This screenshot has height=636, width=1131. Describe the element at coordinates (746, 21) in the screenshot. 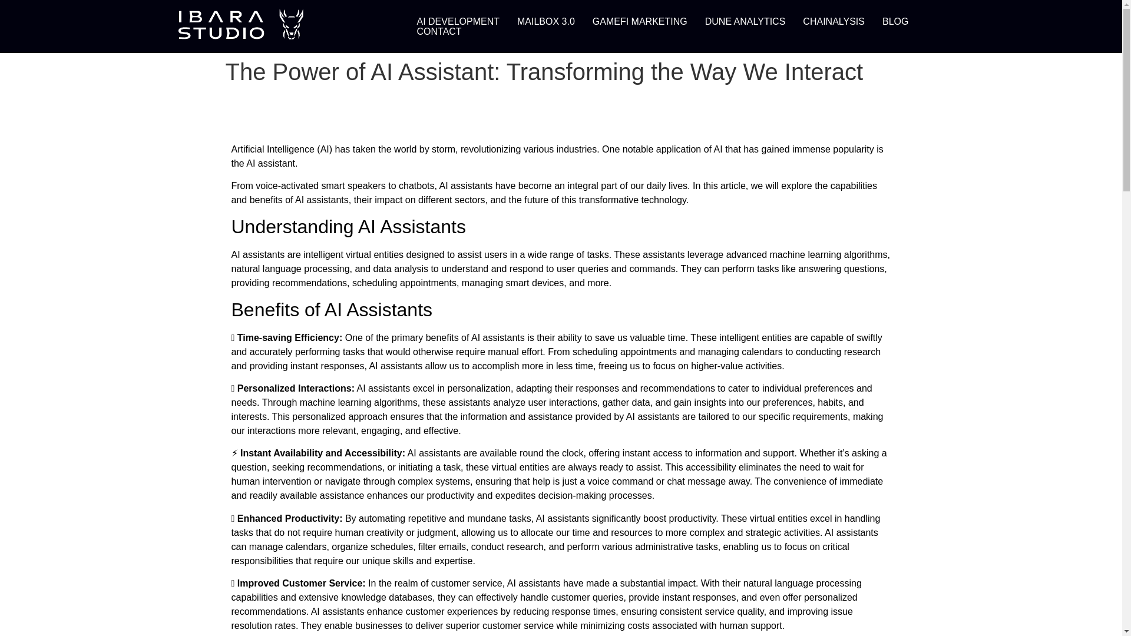

I see `DUNE ANALYTICS` at that location.